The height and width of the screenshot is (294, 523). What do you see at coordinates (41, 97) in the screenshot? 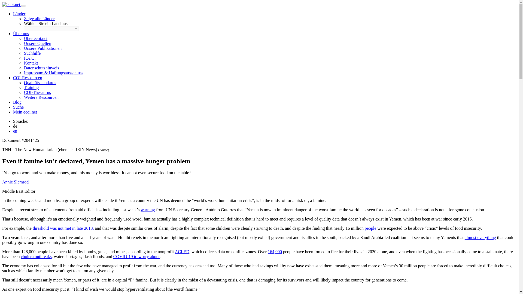
I see `Weitere Ressourcen` at bounding box center [41, 97].